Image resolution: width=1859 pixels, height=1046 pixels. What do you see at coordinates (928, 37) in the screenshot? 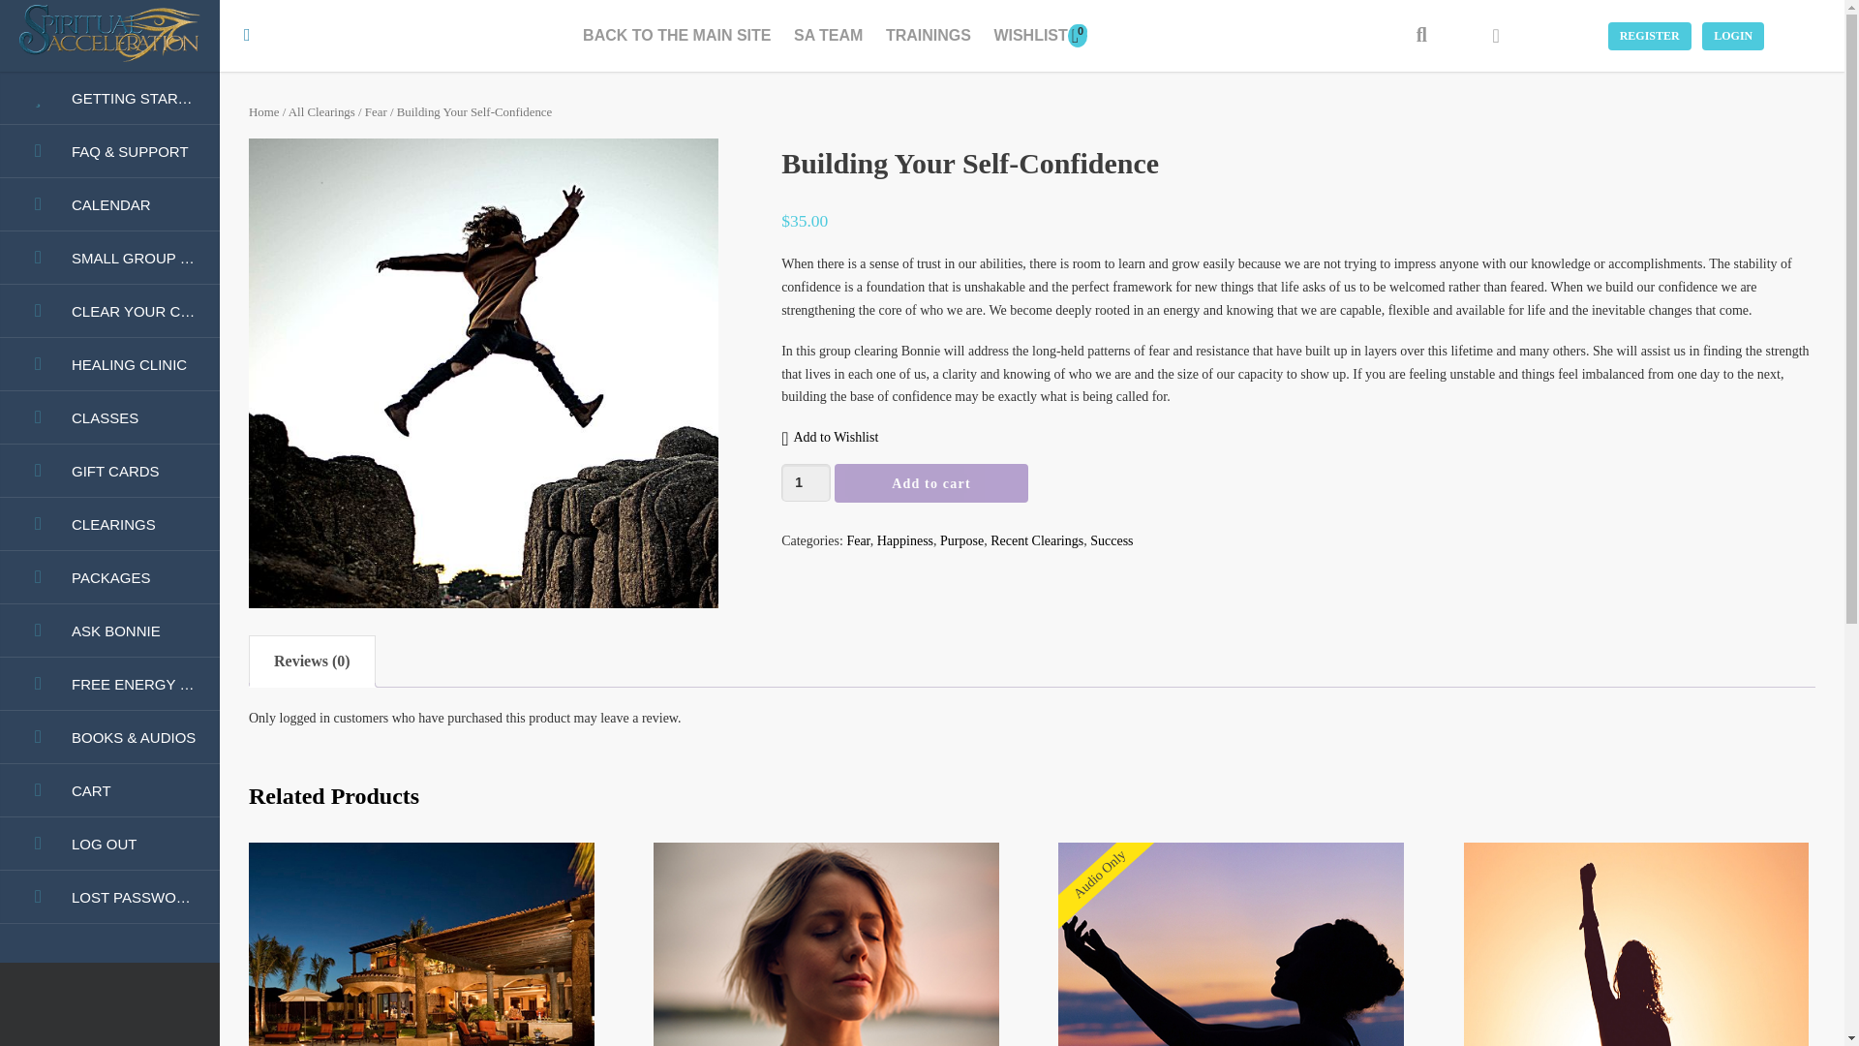
I see `TRAININGS` at bounding box center [928, 37].